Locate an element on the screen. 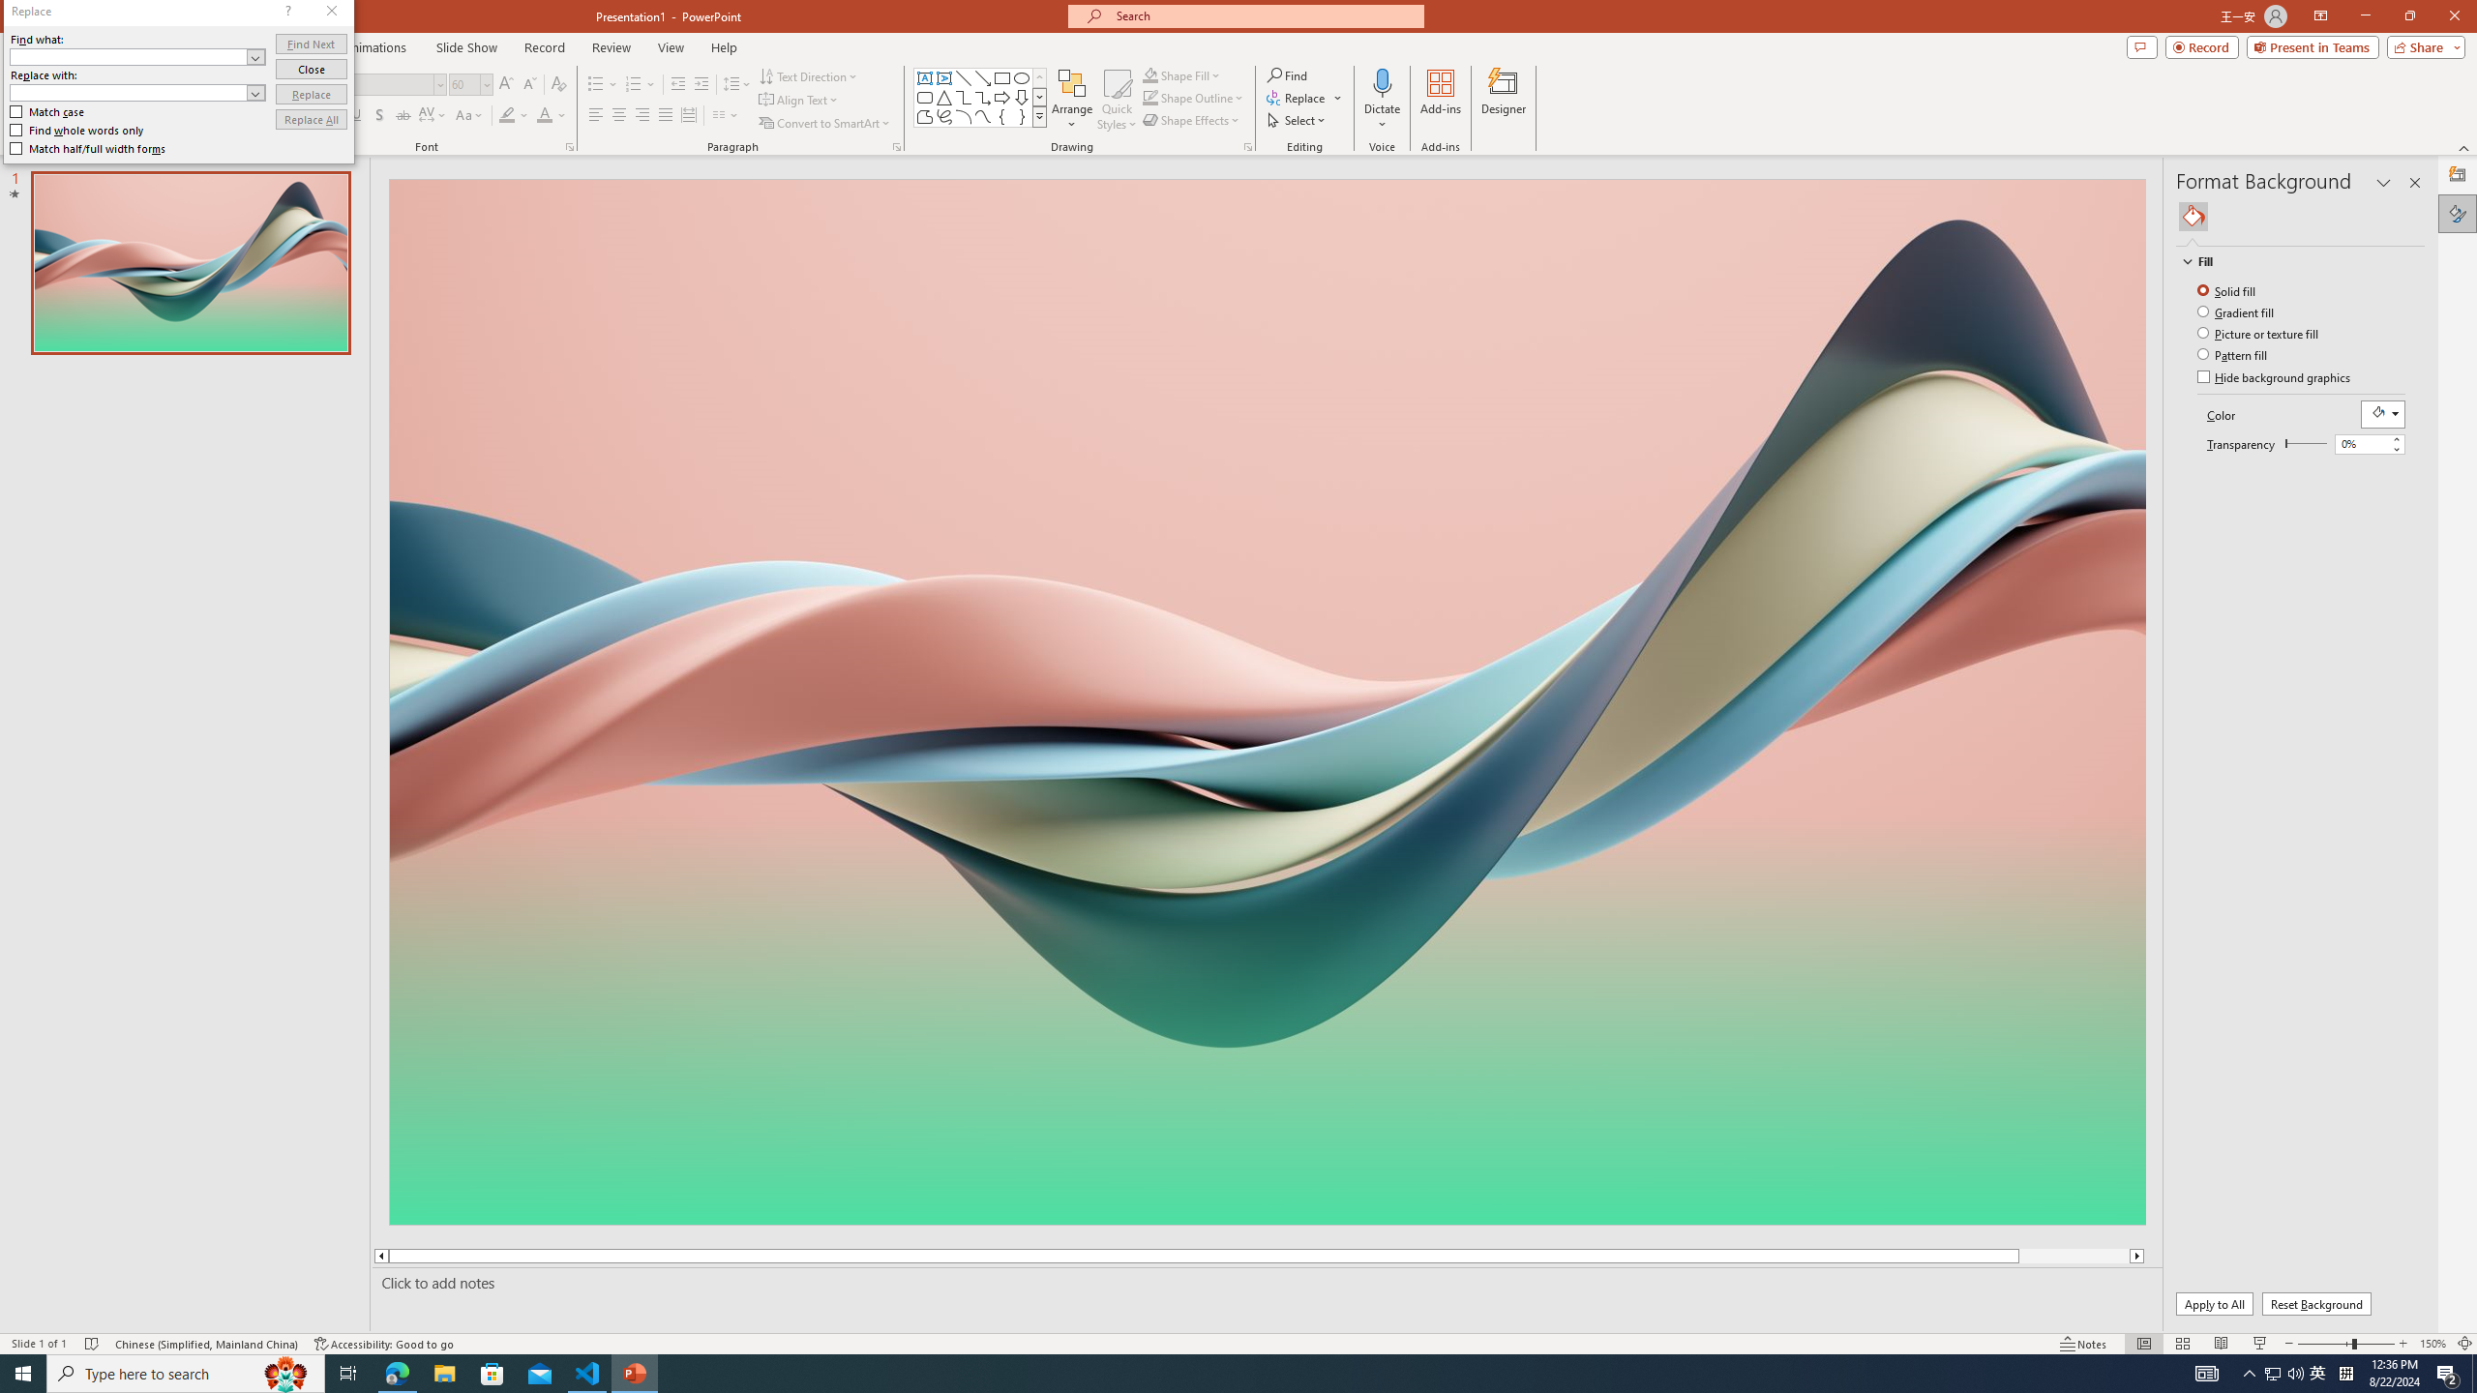 The width and height of the screenshot is (2477, 1393). Class: NetUIGalleryContainer is located at coordinates (2301, 217).